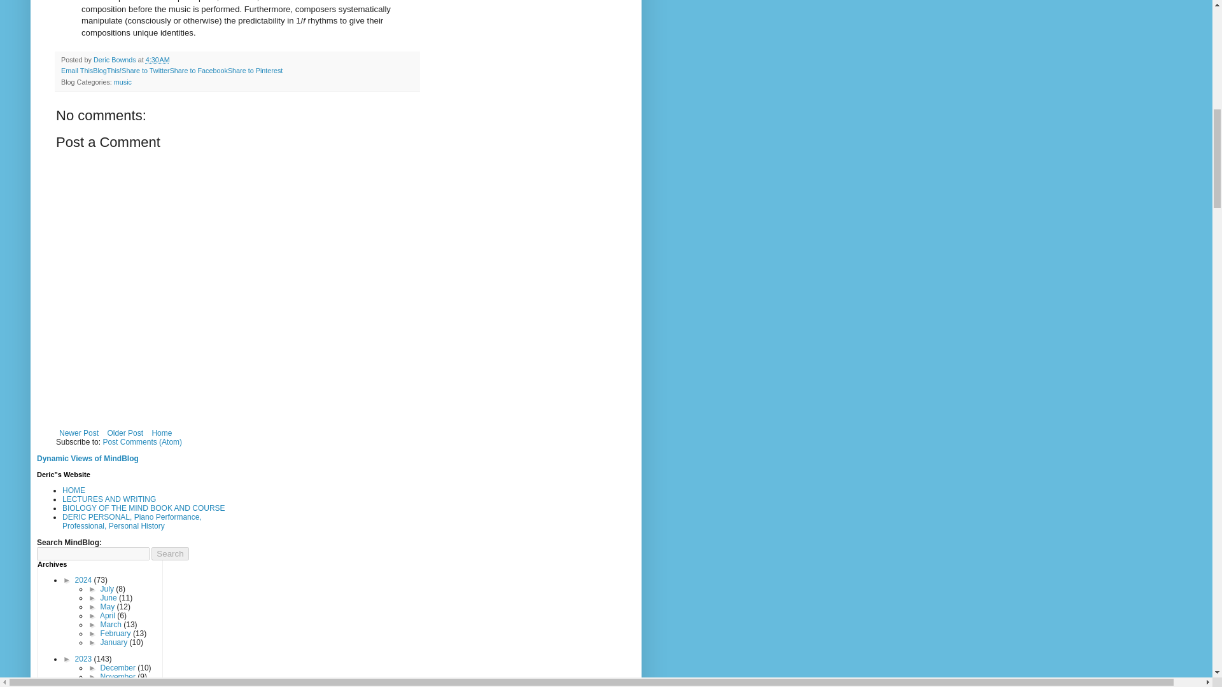  I want to click on 2024, so click(84, 580).